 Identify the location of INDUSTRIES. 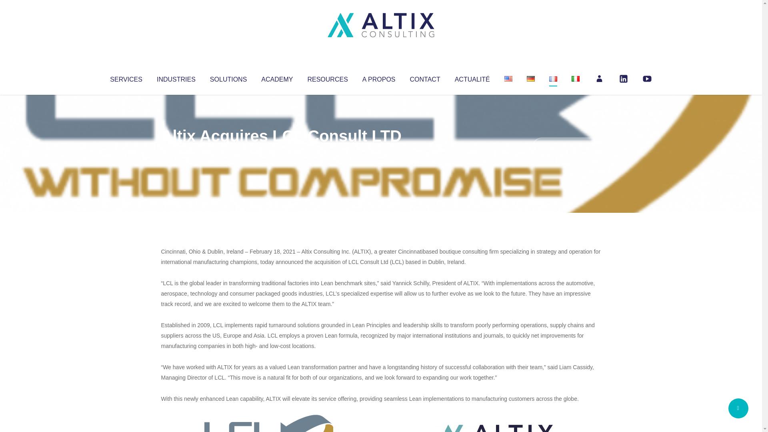
(176, 78).